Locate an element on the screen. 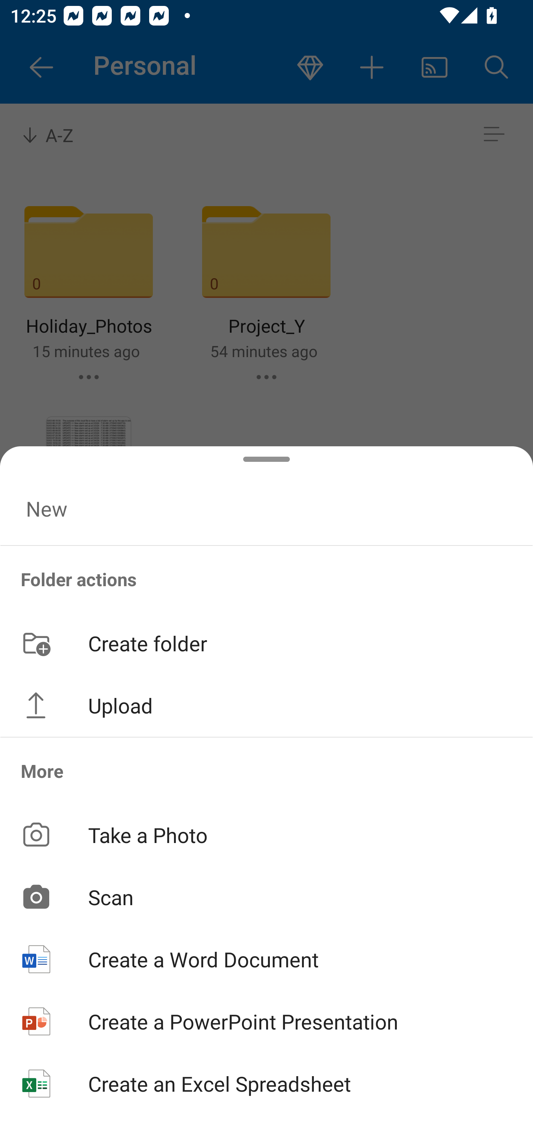 This screenshot has height=1125, width=533. Upload button Upload is located at coordinates (266, 705).